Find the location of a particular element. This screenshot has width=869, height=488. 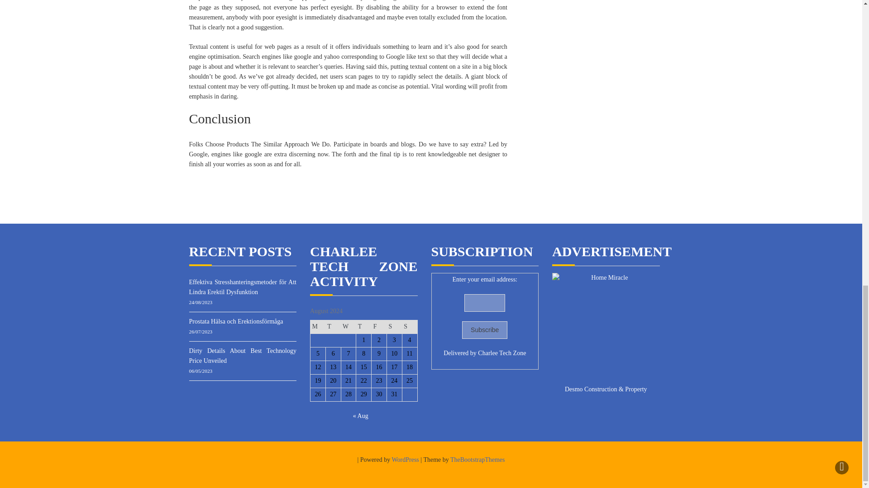

Subscribe is located at coordinates (485, 330).